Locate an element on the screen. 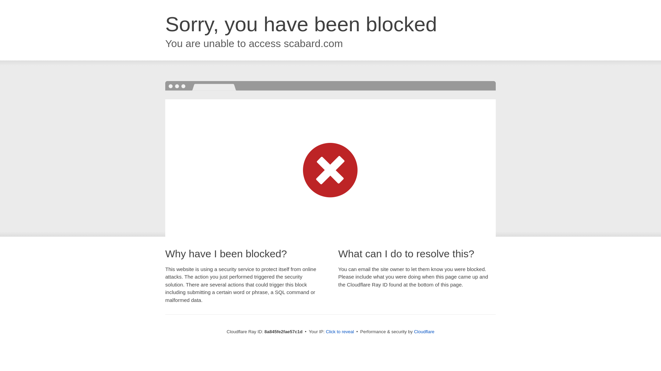 The image size is (661, 371). Cloudflare is located at coordinates (424, 331).